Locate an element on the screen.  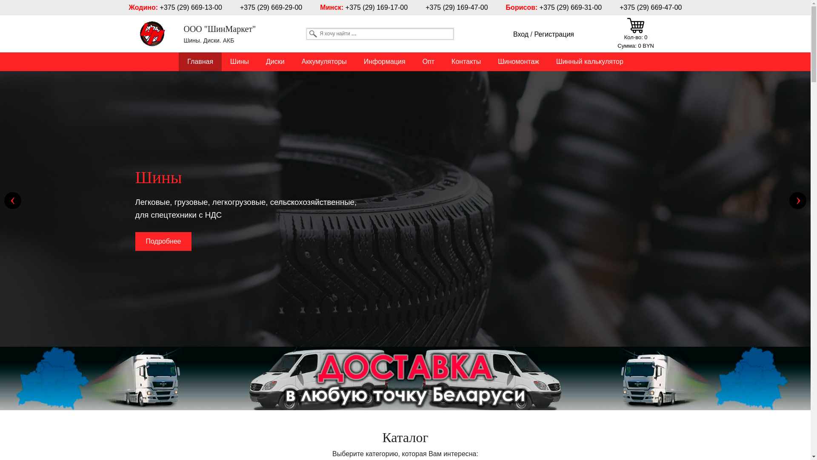
+375 (29) 669-29-00 is located at coordinates (271, 8).